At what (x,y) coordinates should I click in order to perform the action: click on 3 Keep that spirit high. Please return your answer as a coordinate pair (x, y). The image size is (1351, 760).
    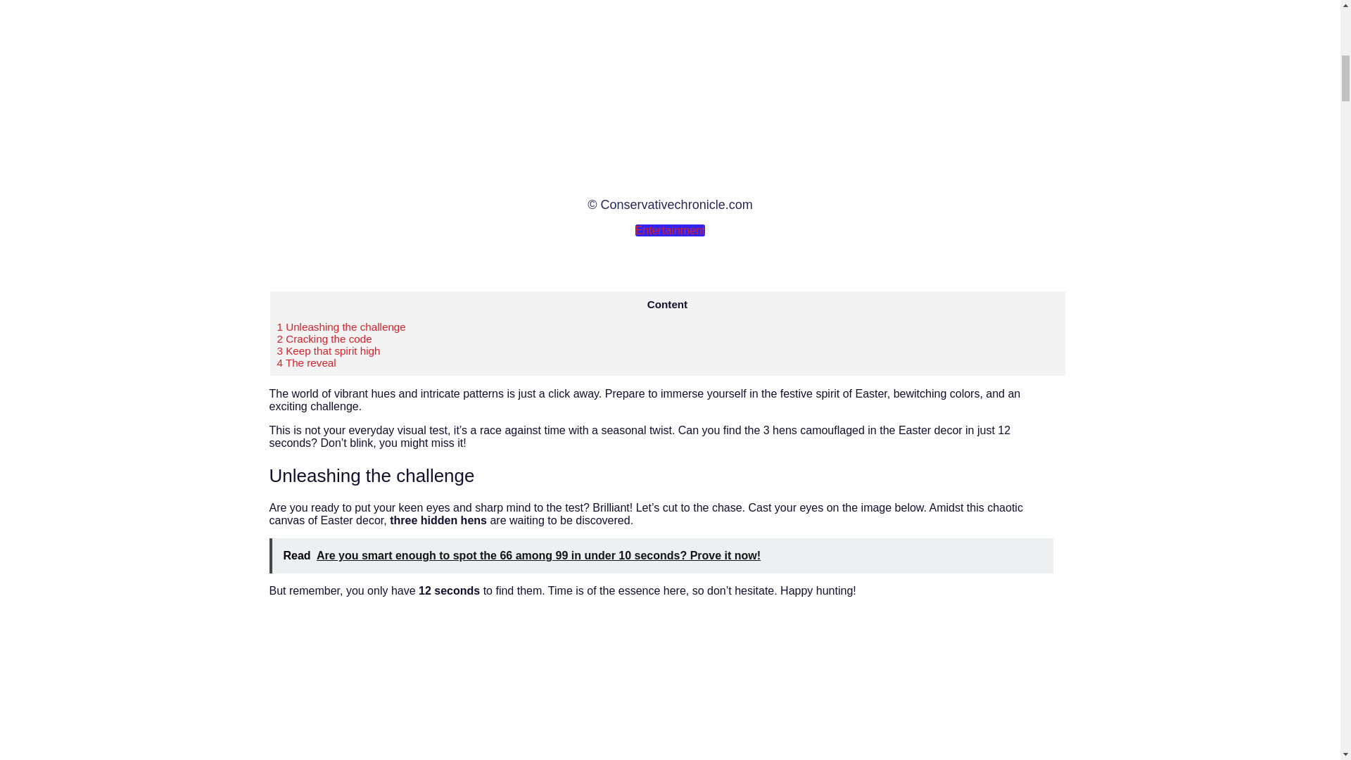
    Looking at the image, I should click on (329, 350).